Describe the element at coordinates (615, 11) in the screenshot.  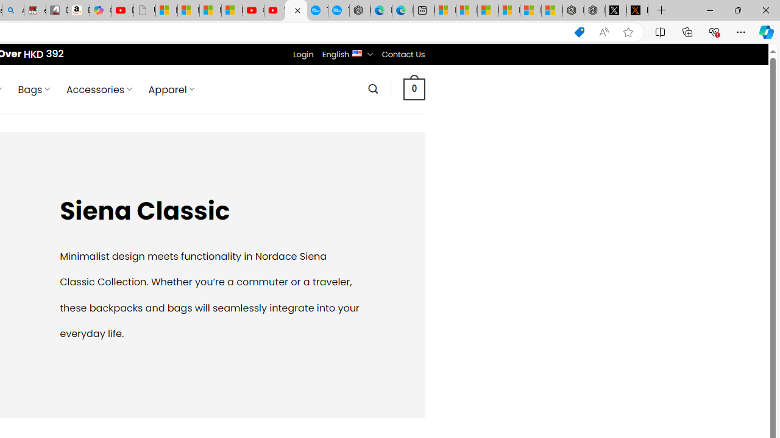
I see `Nordace (@NordaceOfficial) / X` at that location.